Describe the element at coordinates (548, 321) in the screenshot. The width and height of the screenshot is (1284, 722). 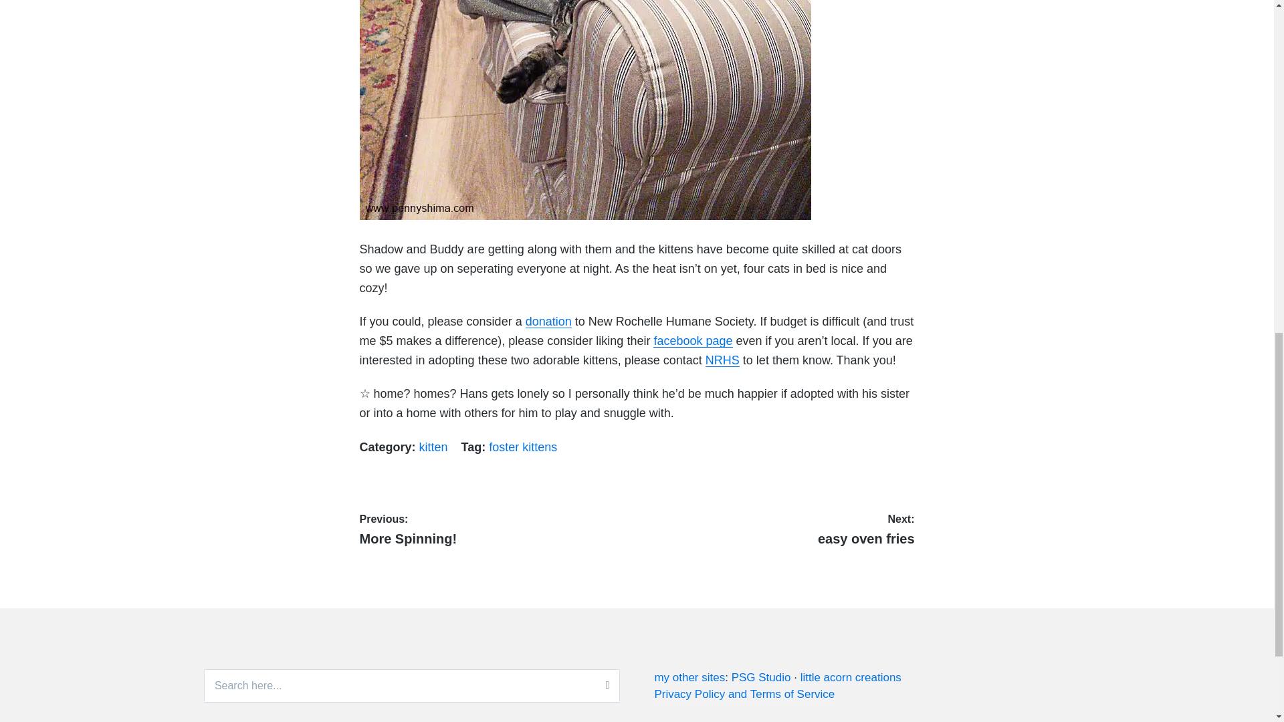
I see `donation` at that location.